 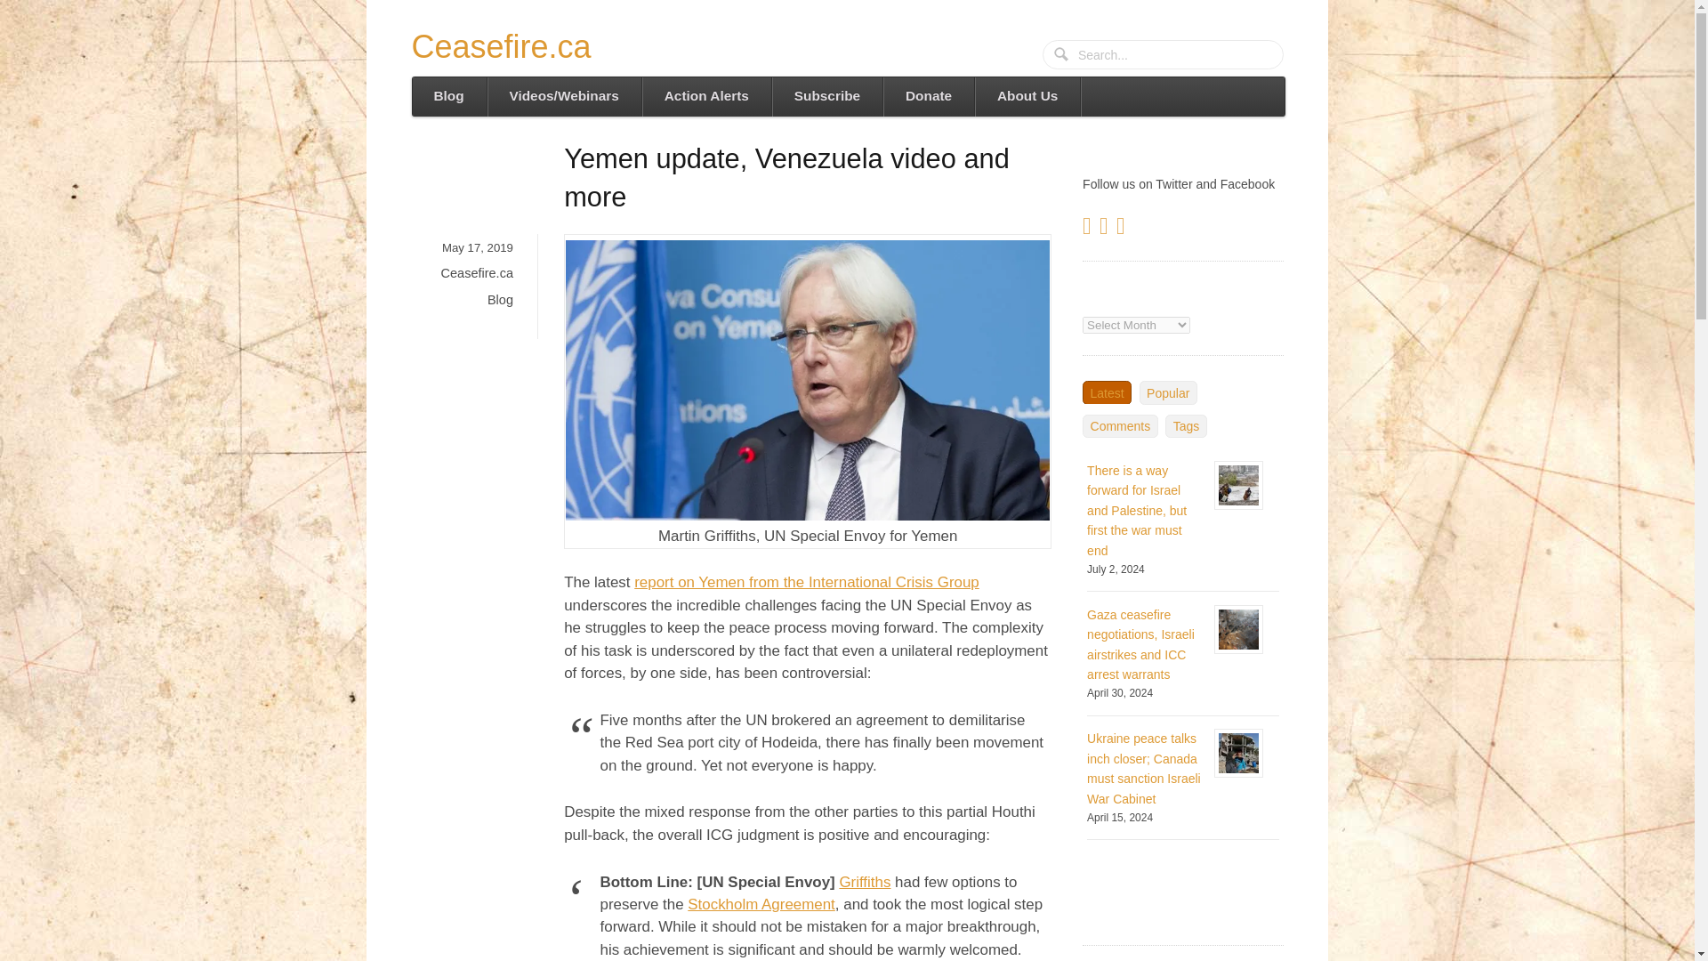 I want to click on Ceasefire.ca, so click(x=501, y=46).